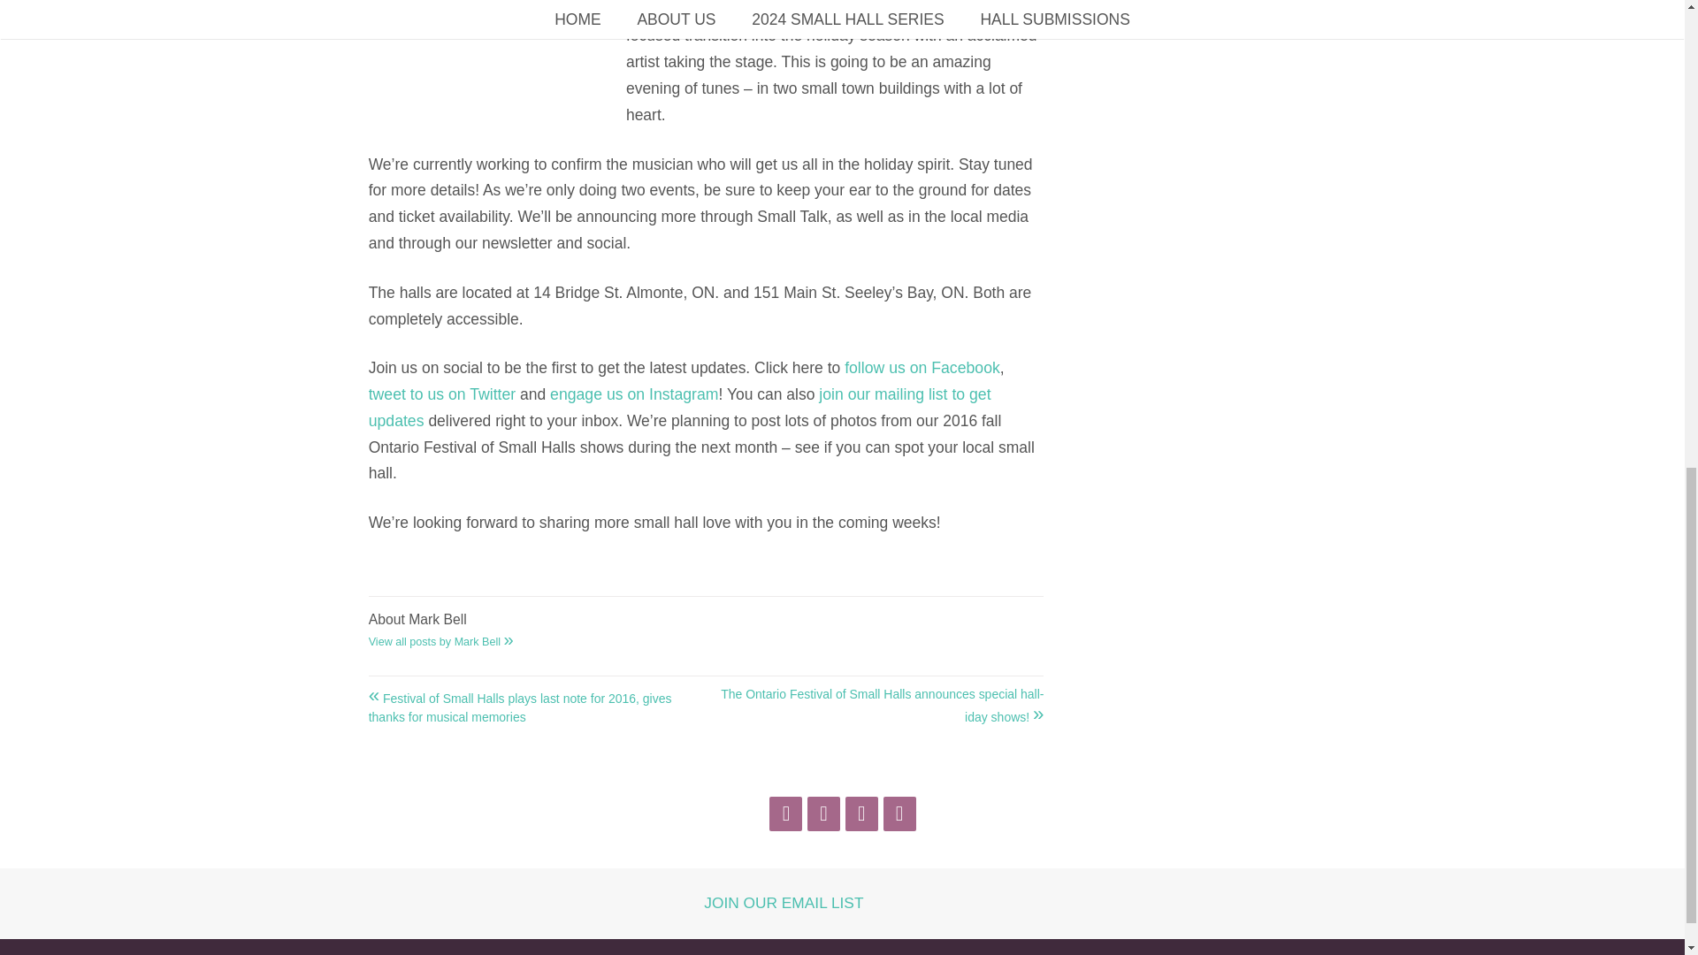  Describe the element at coordinates (922, 368) in the screenshot. I see `follow us on Facebook` at that location.